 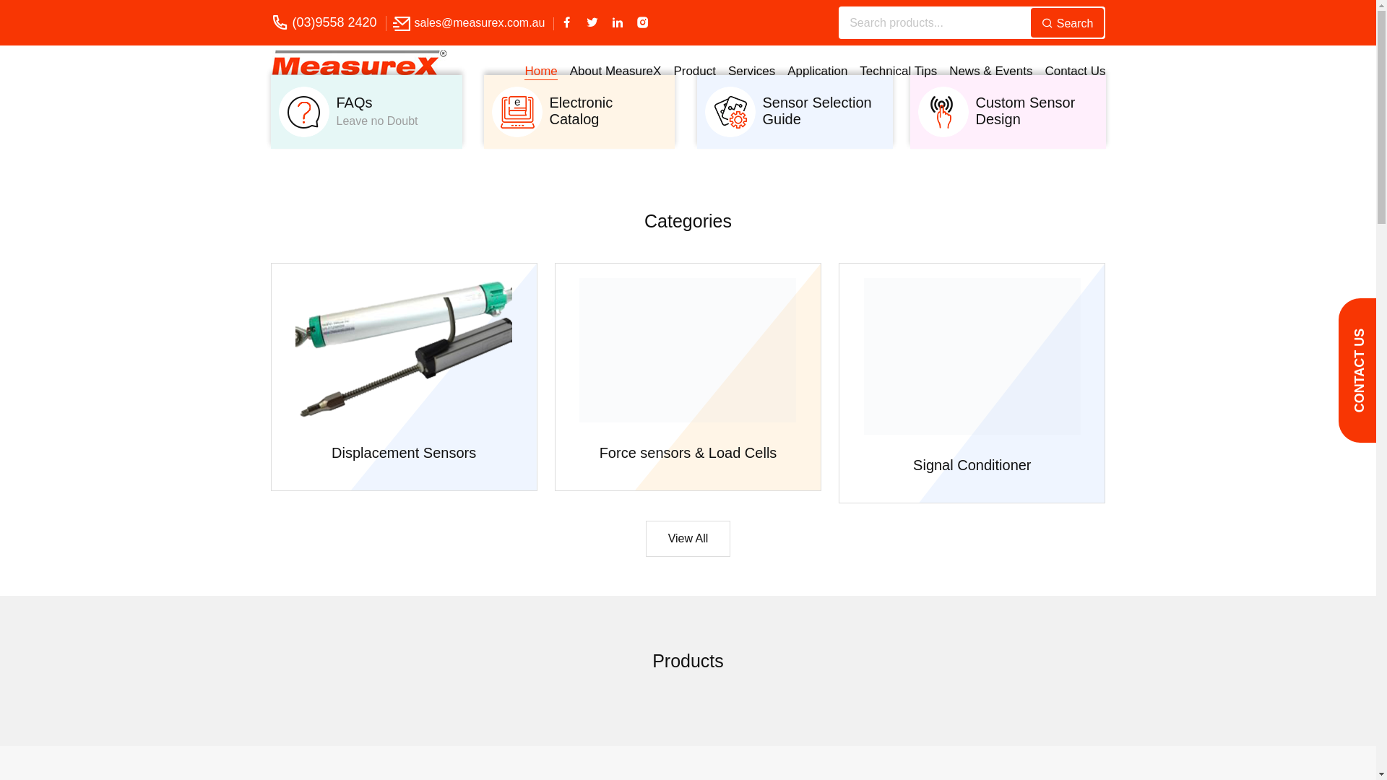 I want to click on View All, so click(x=688, y=539).